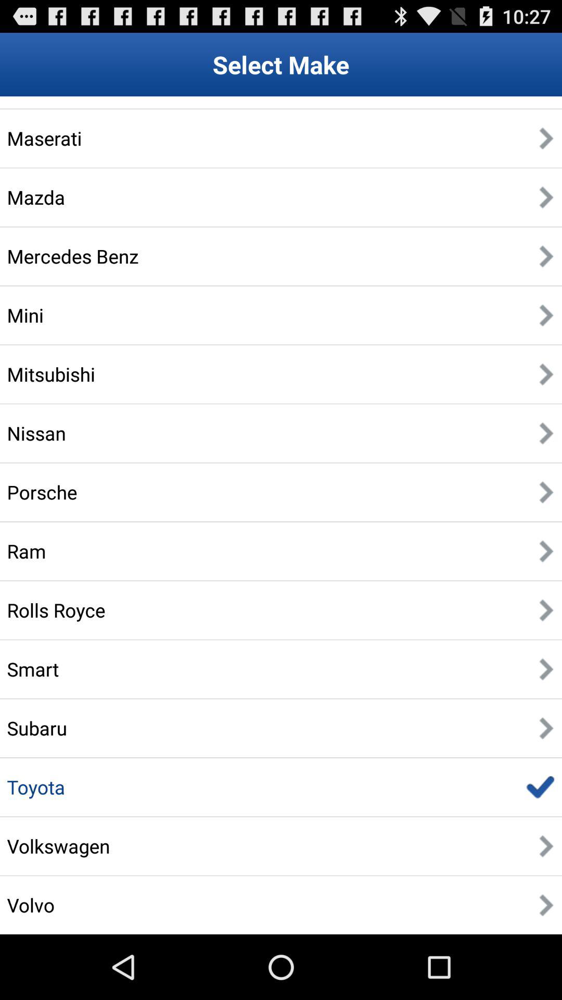 This screenshot has height=1000, width=562. What do you see at coordinates (25, 315) in the screenshot?
I see `choose the item below mercedes benz icon` at bounding box center [25, 315].